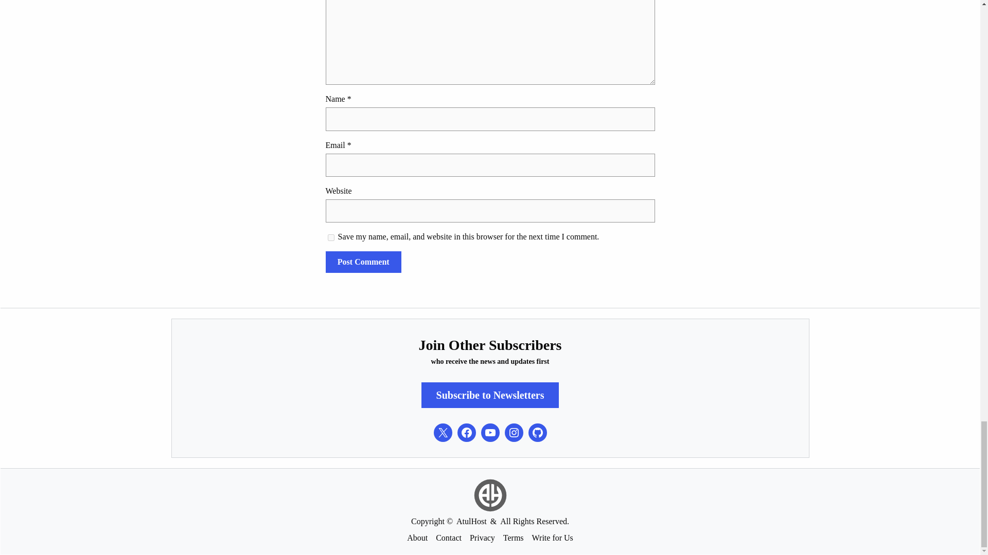 The height and width of the screenshot is (555, 988). Describe the element at coordinates (490, 395) in the screenshot. I see `Subscribe to Newsletters` at that location.